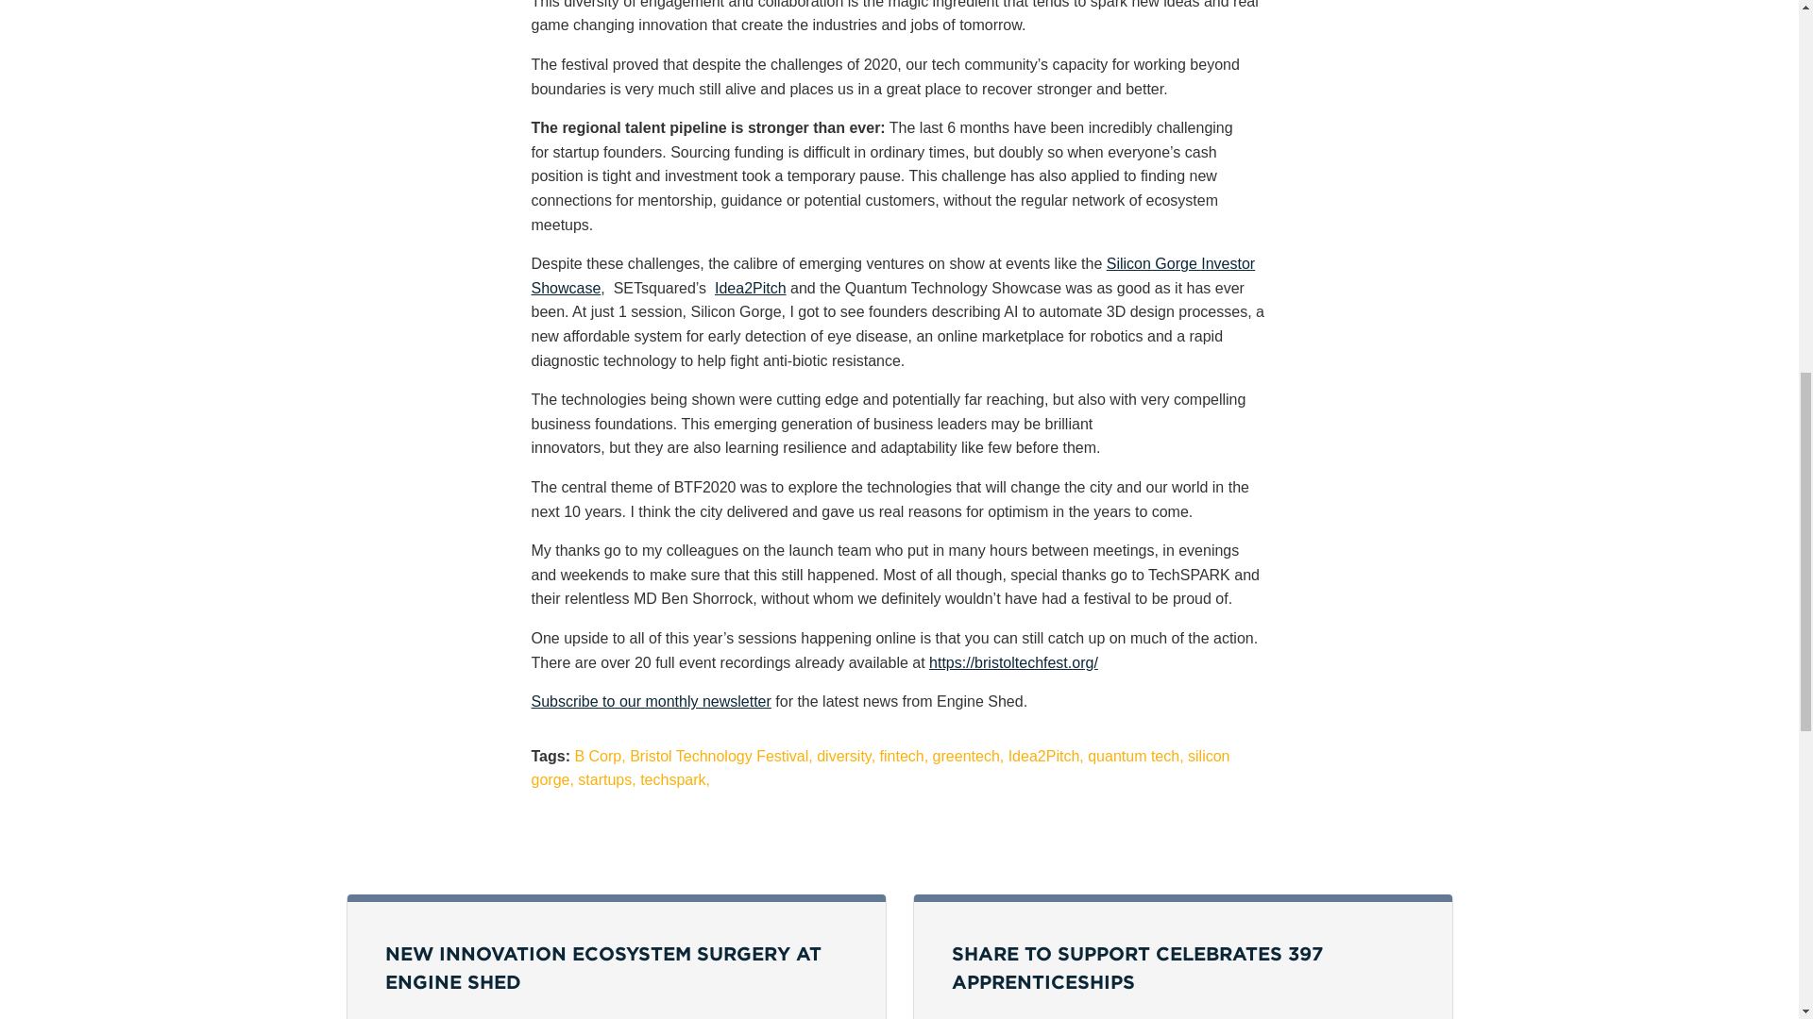 This screenshot has height=1019, width=1813. What do you see at coordinates (846, 756) in the screenshot?
I see `diversity,` at bounding box center [846, 756].